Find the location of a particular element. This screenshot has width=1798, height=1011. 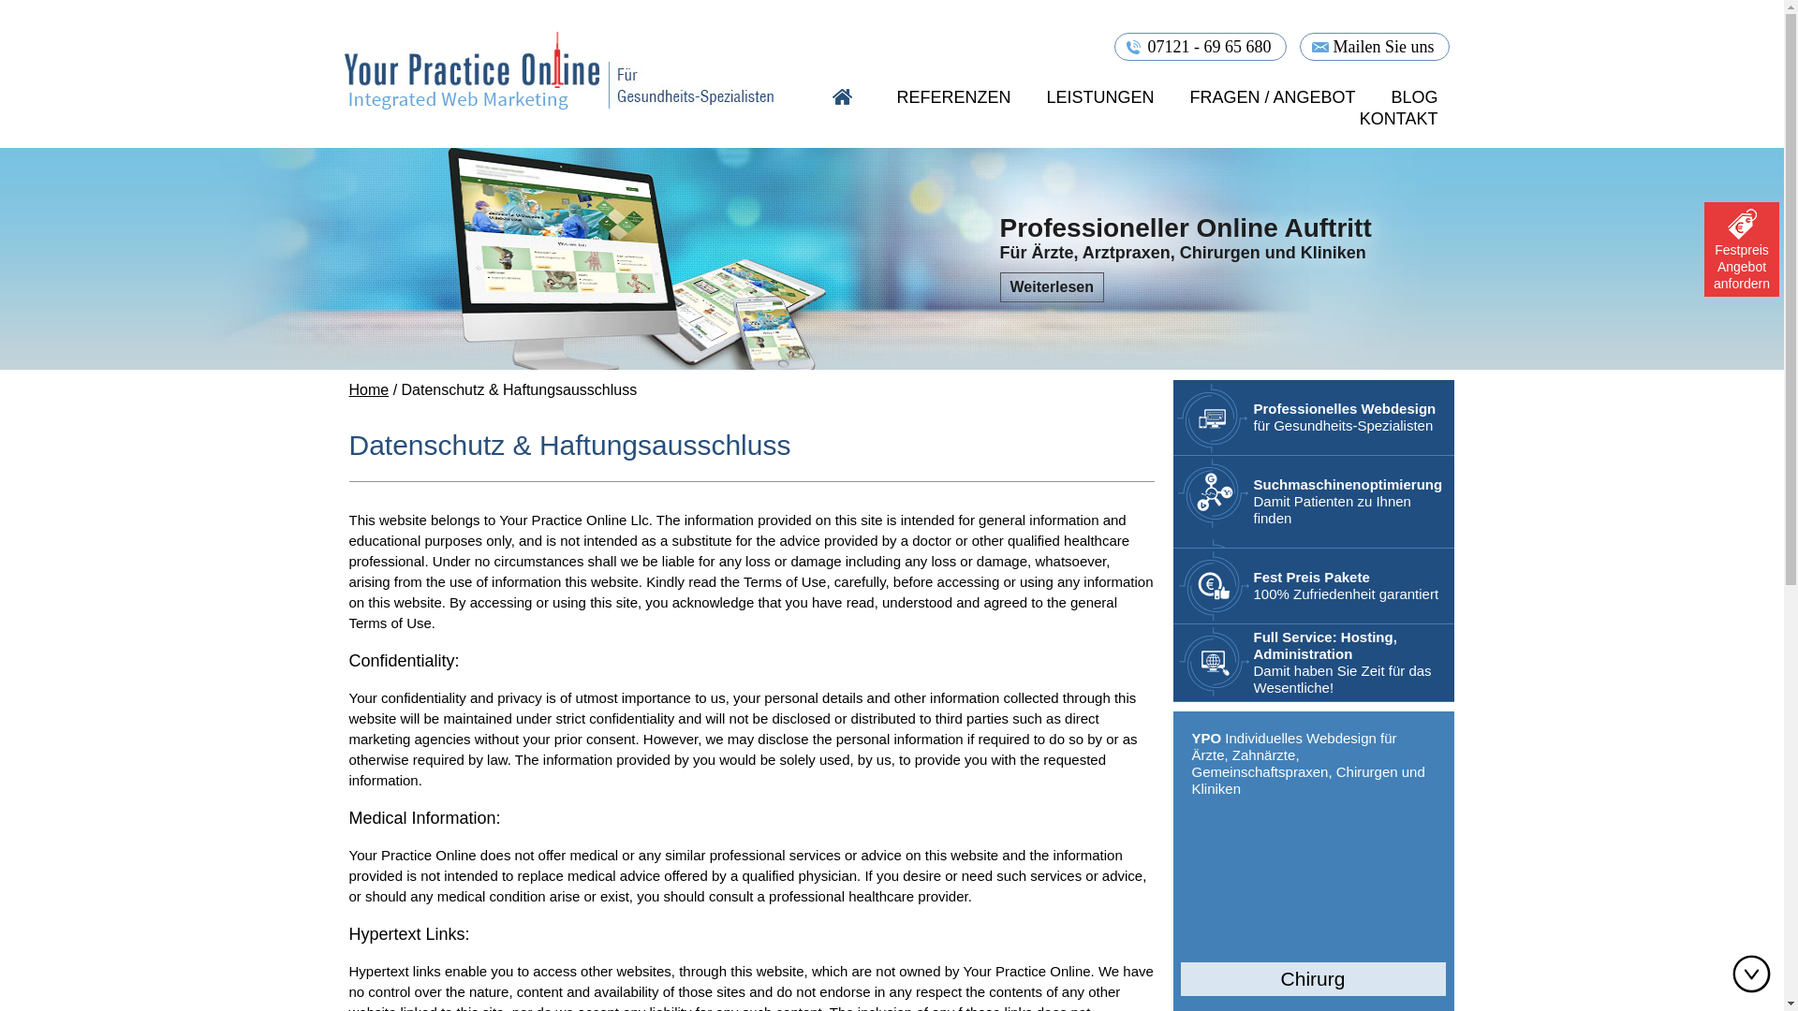

07121 - 69 65 680 is located at coordinates (1201, 46).